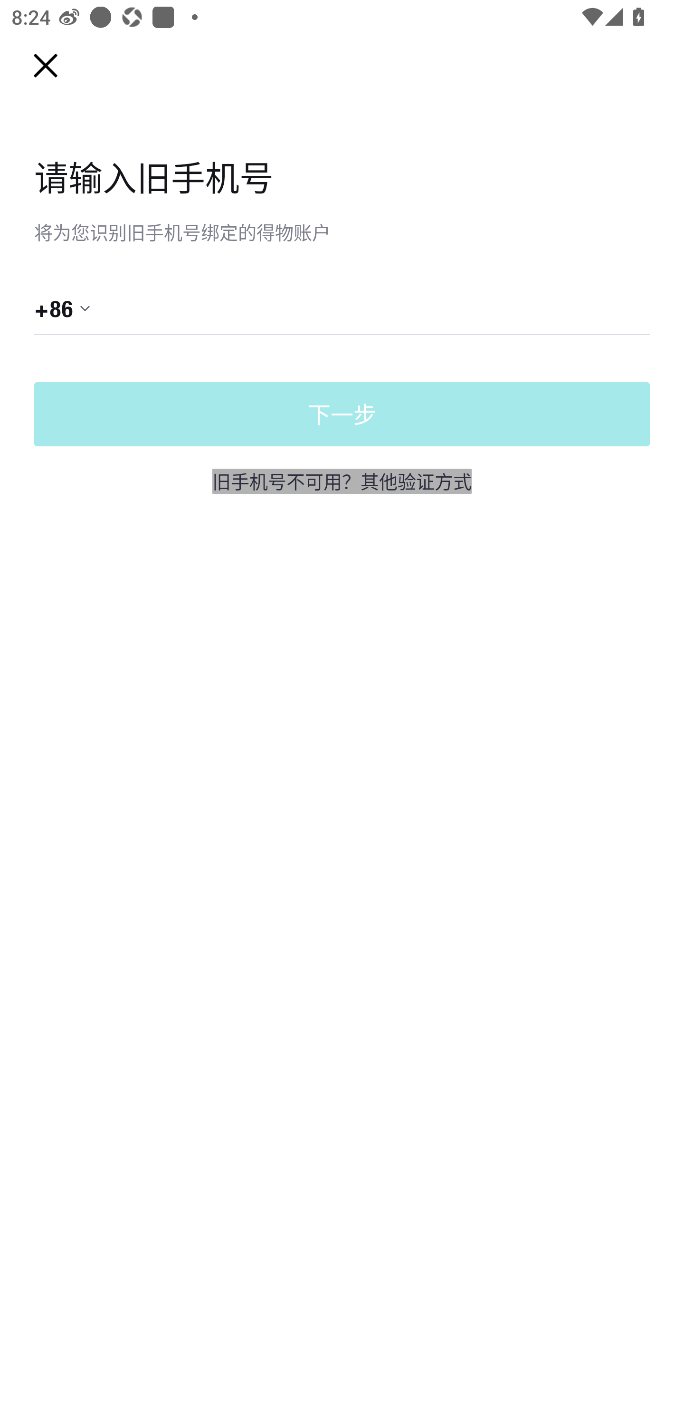  Describe the element at coordinates (63, 308) in the screenshot. I see `+86` at that location.